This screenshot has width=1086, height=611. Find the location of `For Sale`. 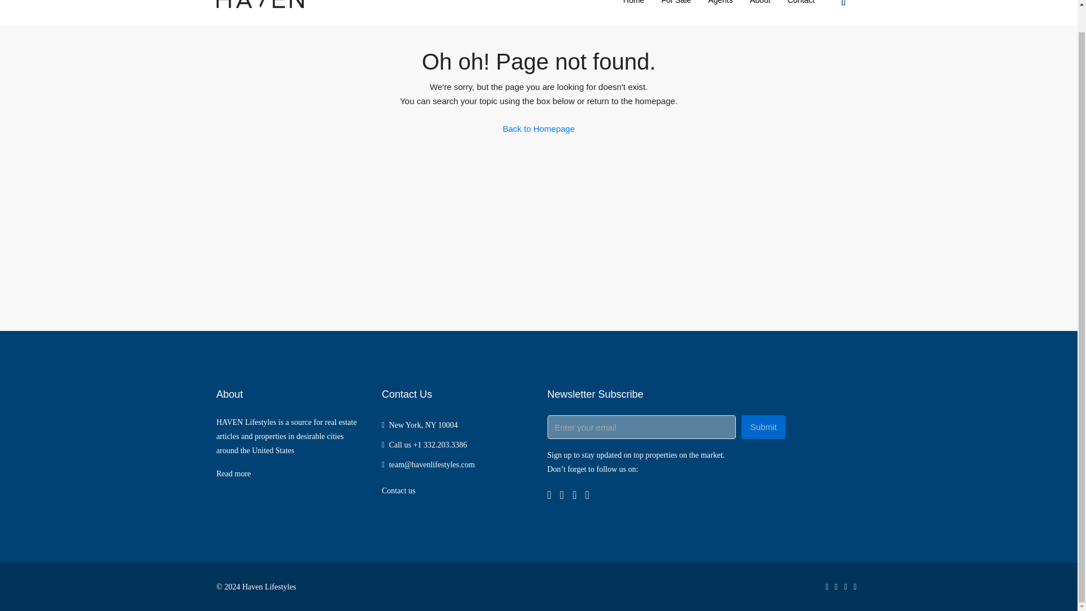

For Sale is located at coordinates (675, 12).